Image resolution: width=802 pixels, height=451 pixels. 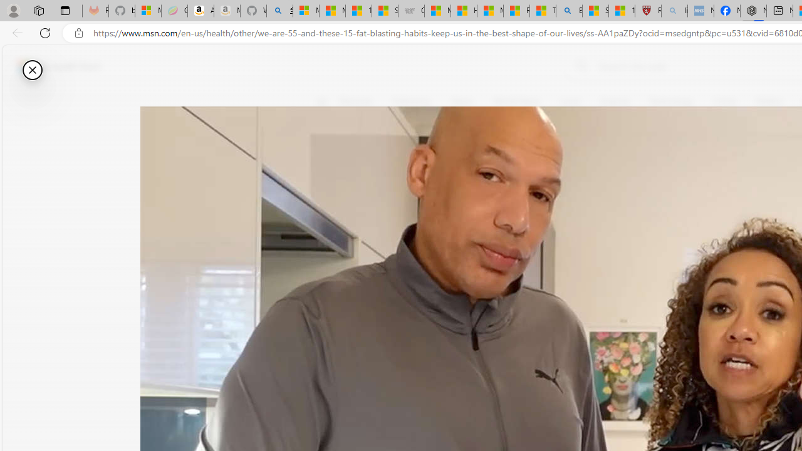 What do you see at coordinates (464, 11) in the screenshot?
I see `How I Got Rid of Microsoft Edge's Unnecessary Features` at bounding box center [464, 11].